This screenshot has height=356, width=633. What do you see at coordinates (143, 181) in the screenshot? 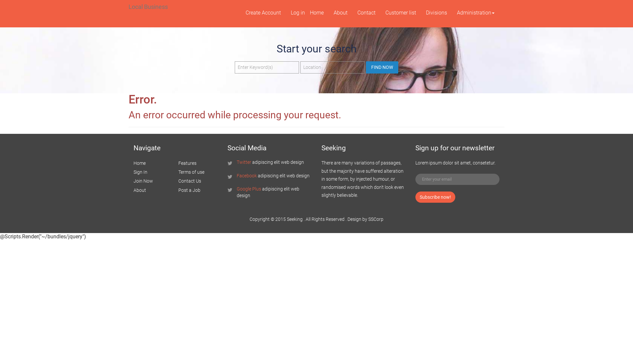
I see `Join Now` at bounding box center [143, 181].